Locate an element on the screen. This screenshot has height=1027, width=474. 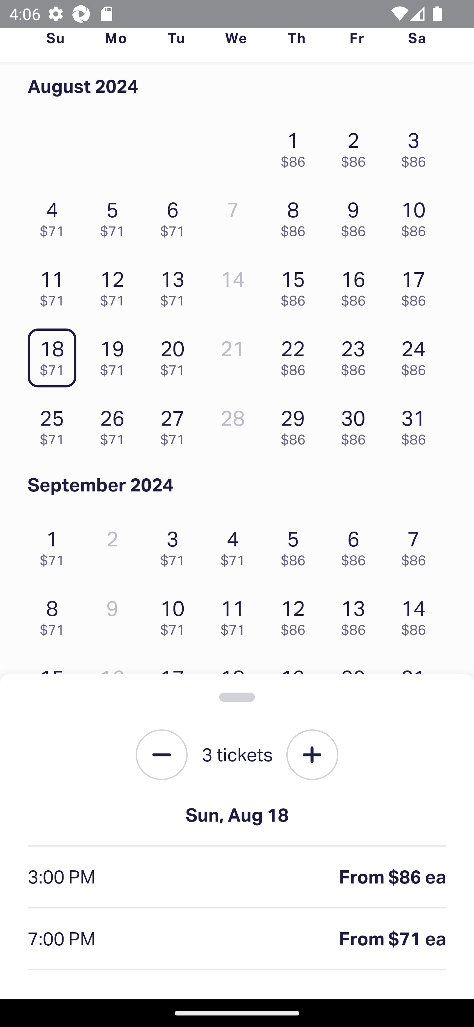
8 $86 is located at coordinates (296, 216).